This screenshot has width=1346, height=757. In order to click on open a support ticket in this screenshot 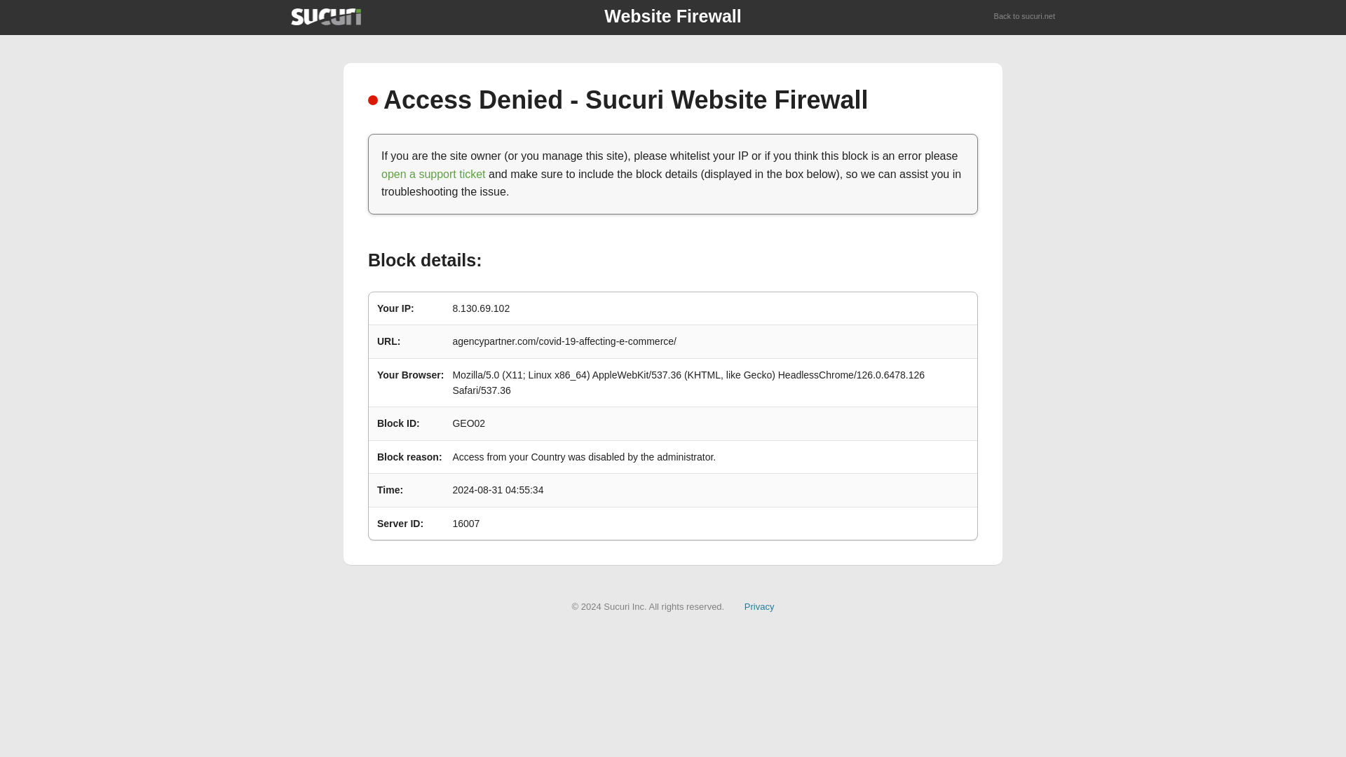, I will do `click(433, 174)`.